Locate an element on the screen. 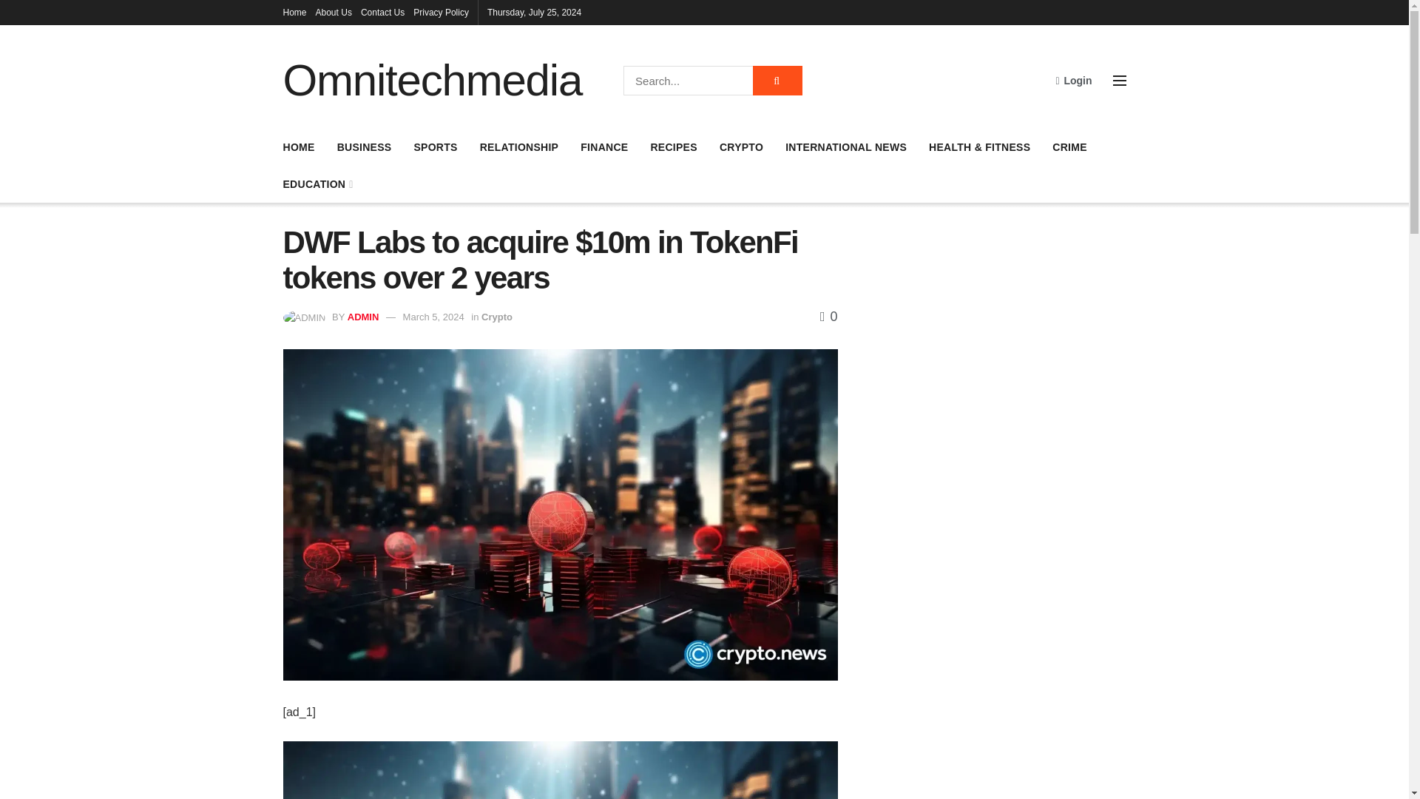 The height and width of the screenshot is (799, 1420). INTERNATIONAL NEWS is located at coordinates (846, 146).